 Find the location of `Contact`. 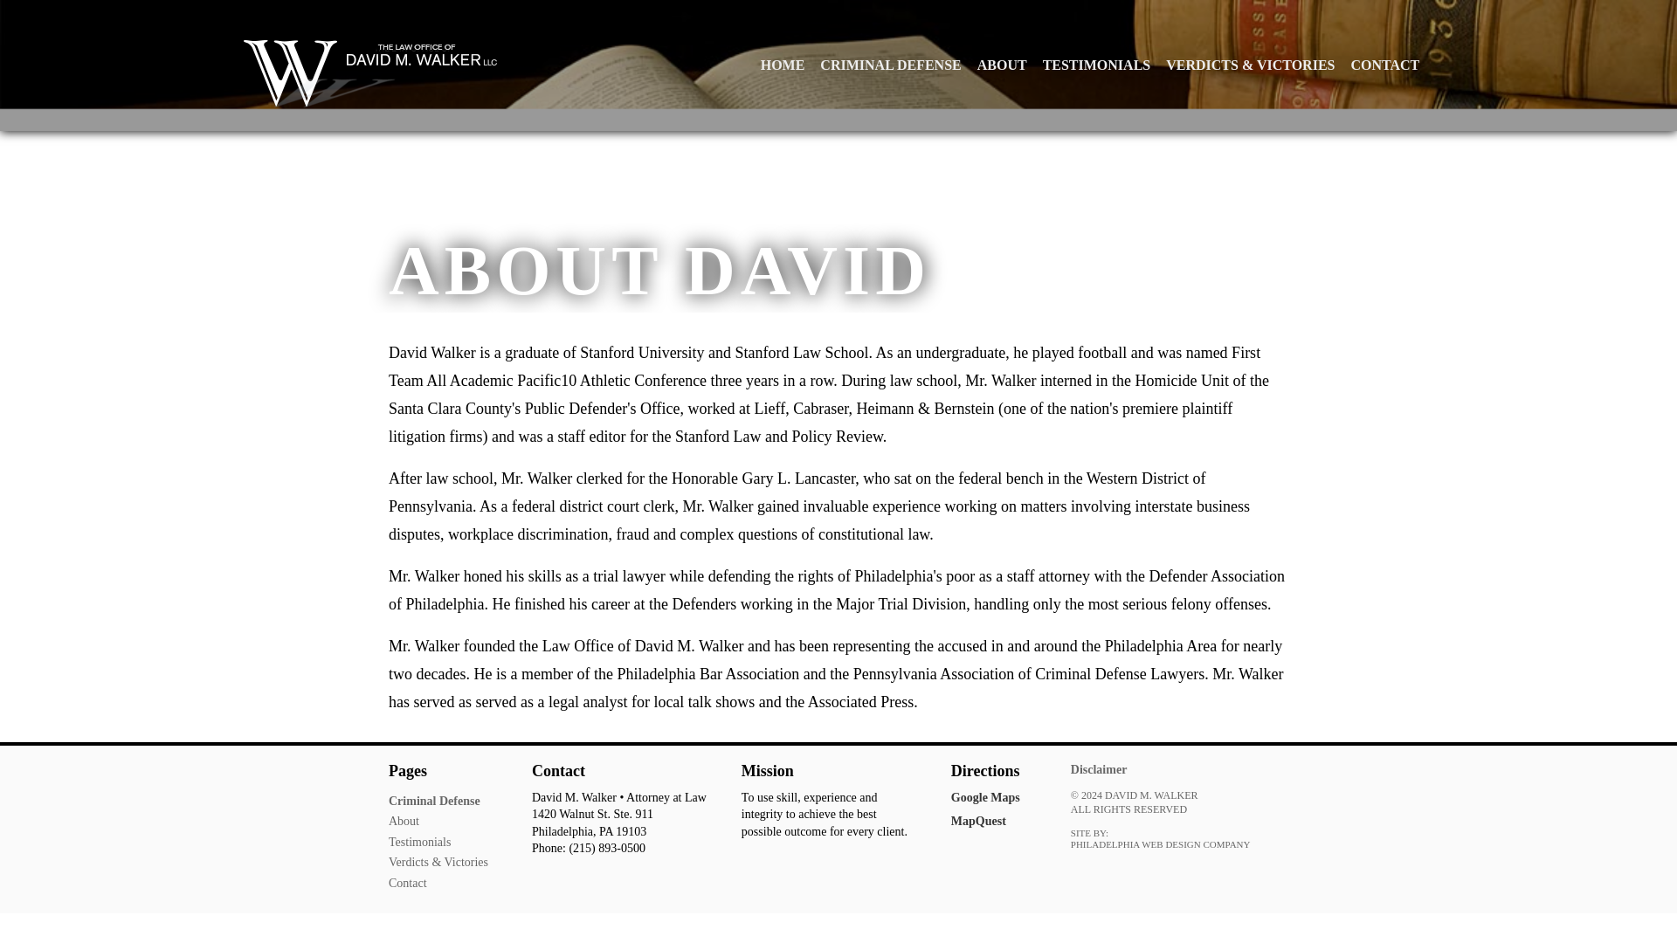

Contact is located at coordinates (408, 884).